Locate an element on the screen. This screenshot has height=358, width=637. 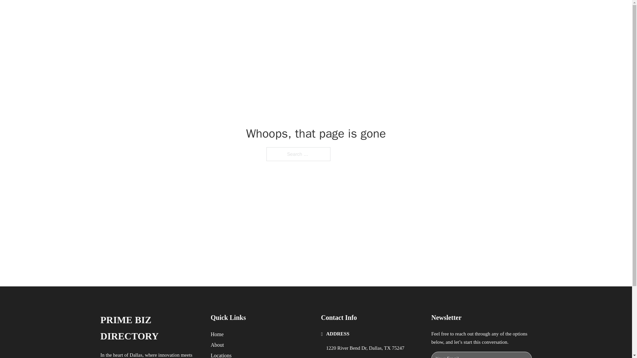
PRIME BIZ DIRECTORY is located at coordinates (184, 13).